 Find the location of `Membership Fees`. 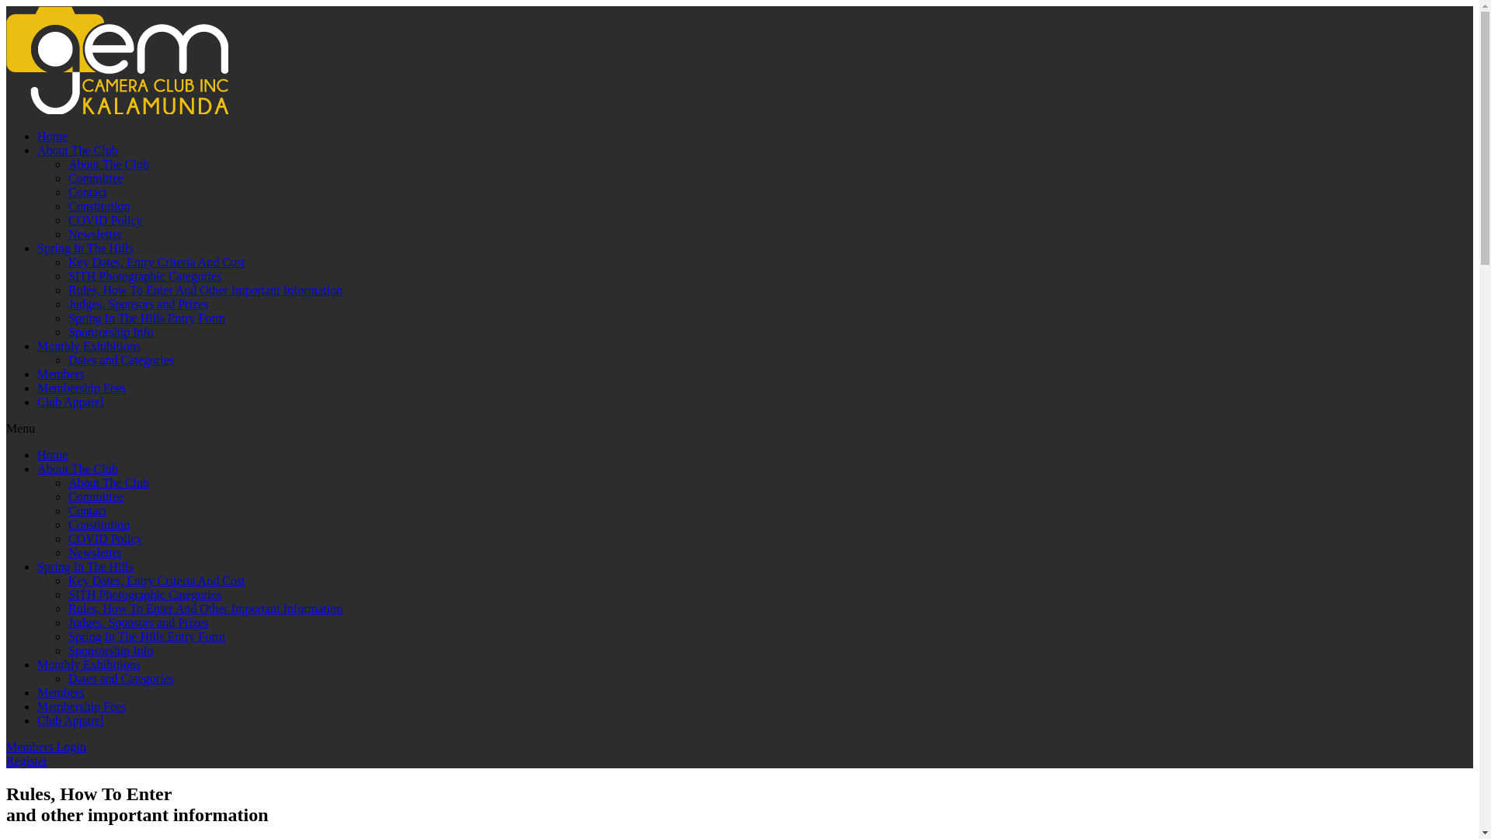

Membership Fees is located at coordinates (82, 388).